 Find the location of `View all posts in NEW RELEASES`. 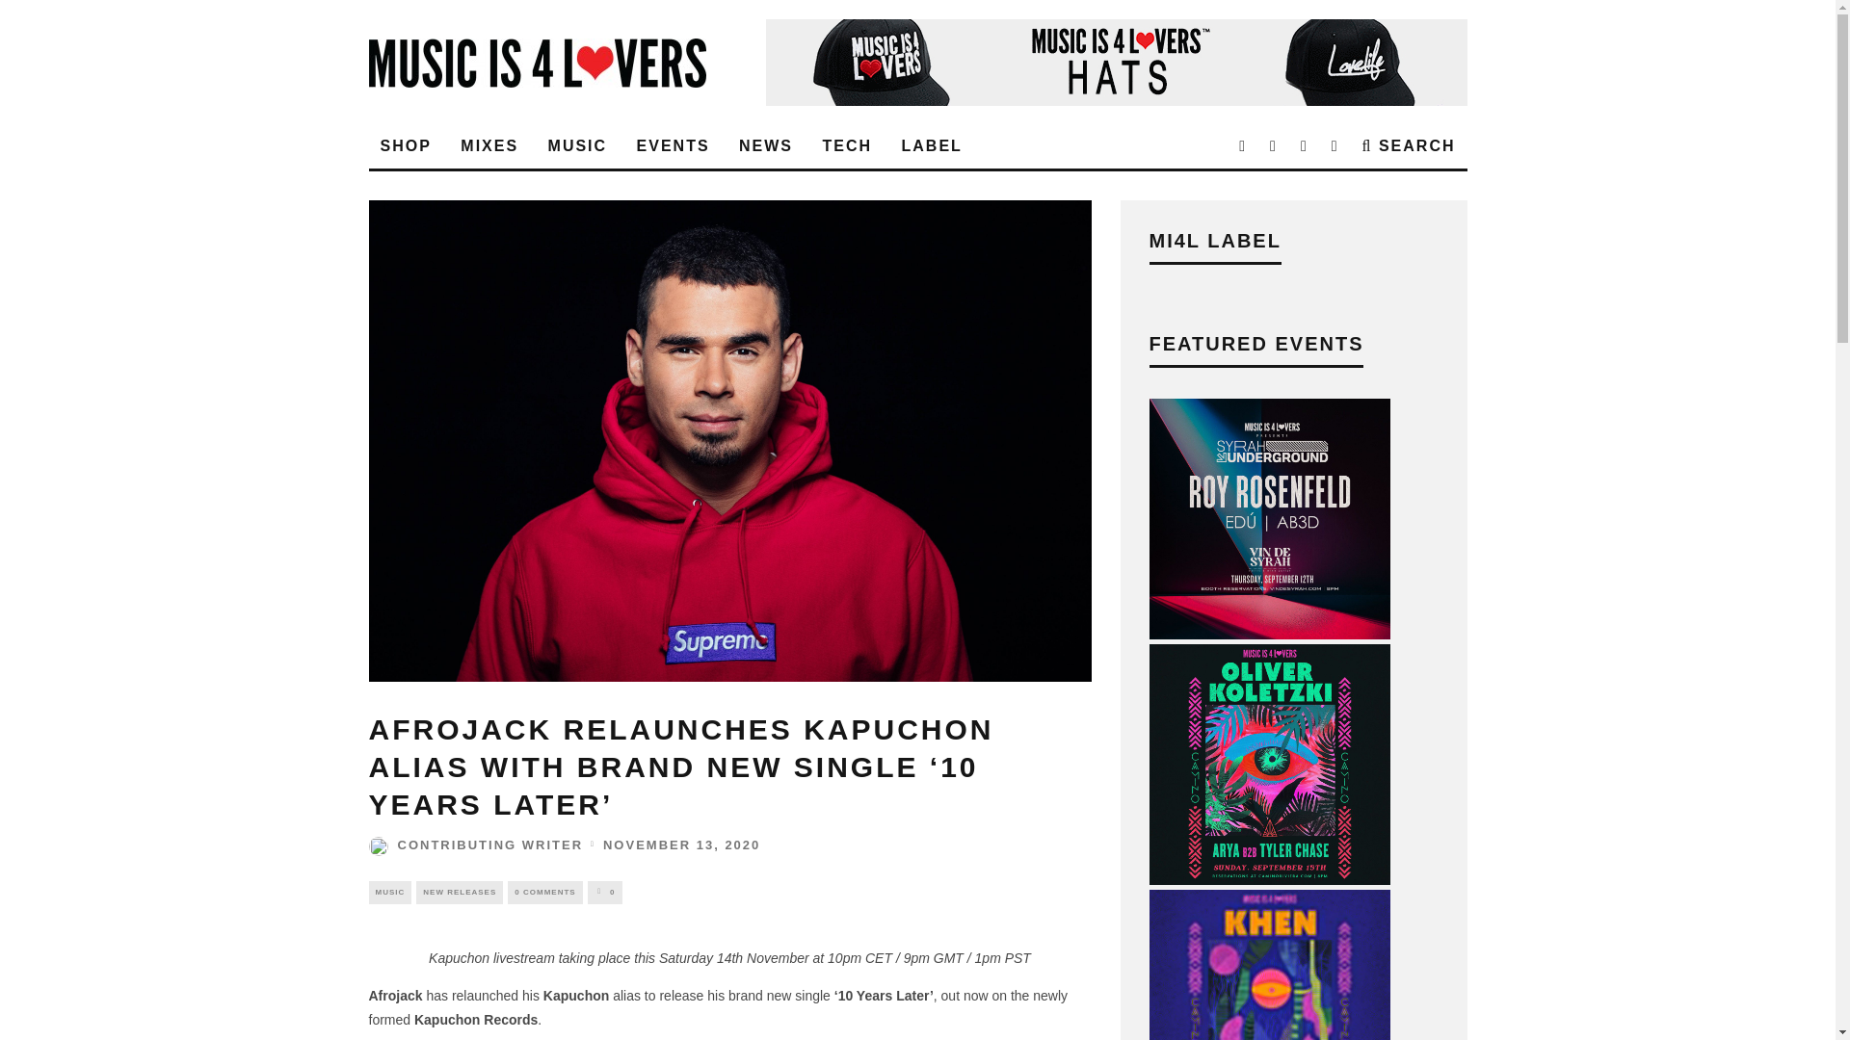

View all posts in NEW RELEASES is located at coordinates (460, 892).